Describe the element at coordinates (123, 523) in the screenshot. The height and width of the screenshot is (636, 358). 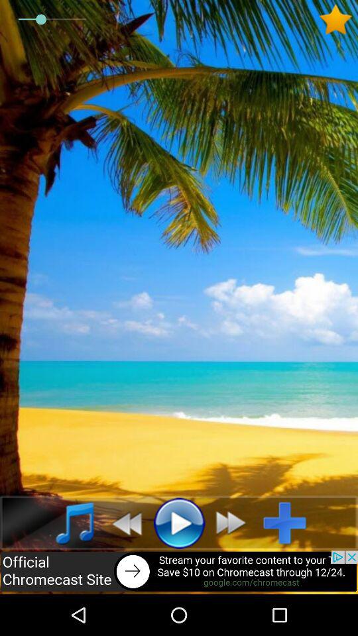
I see `go to previous` at that location.